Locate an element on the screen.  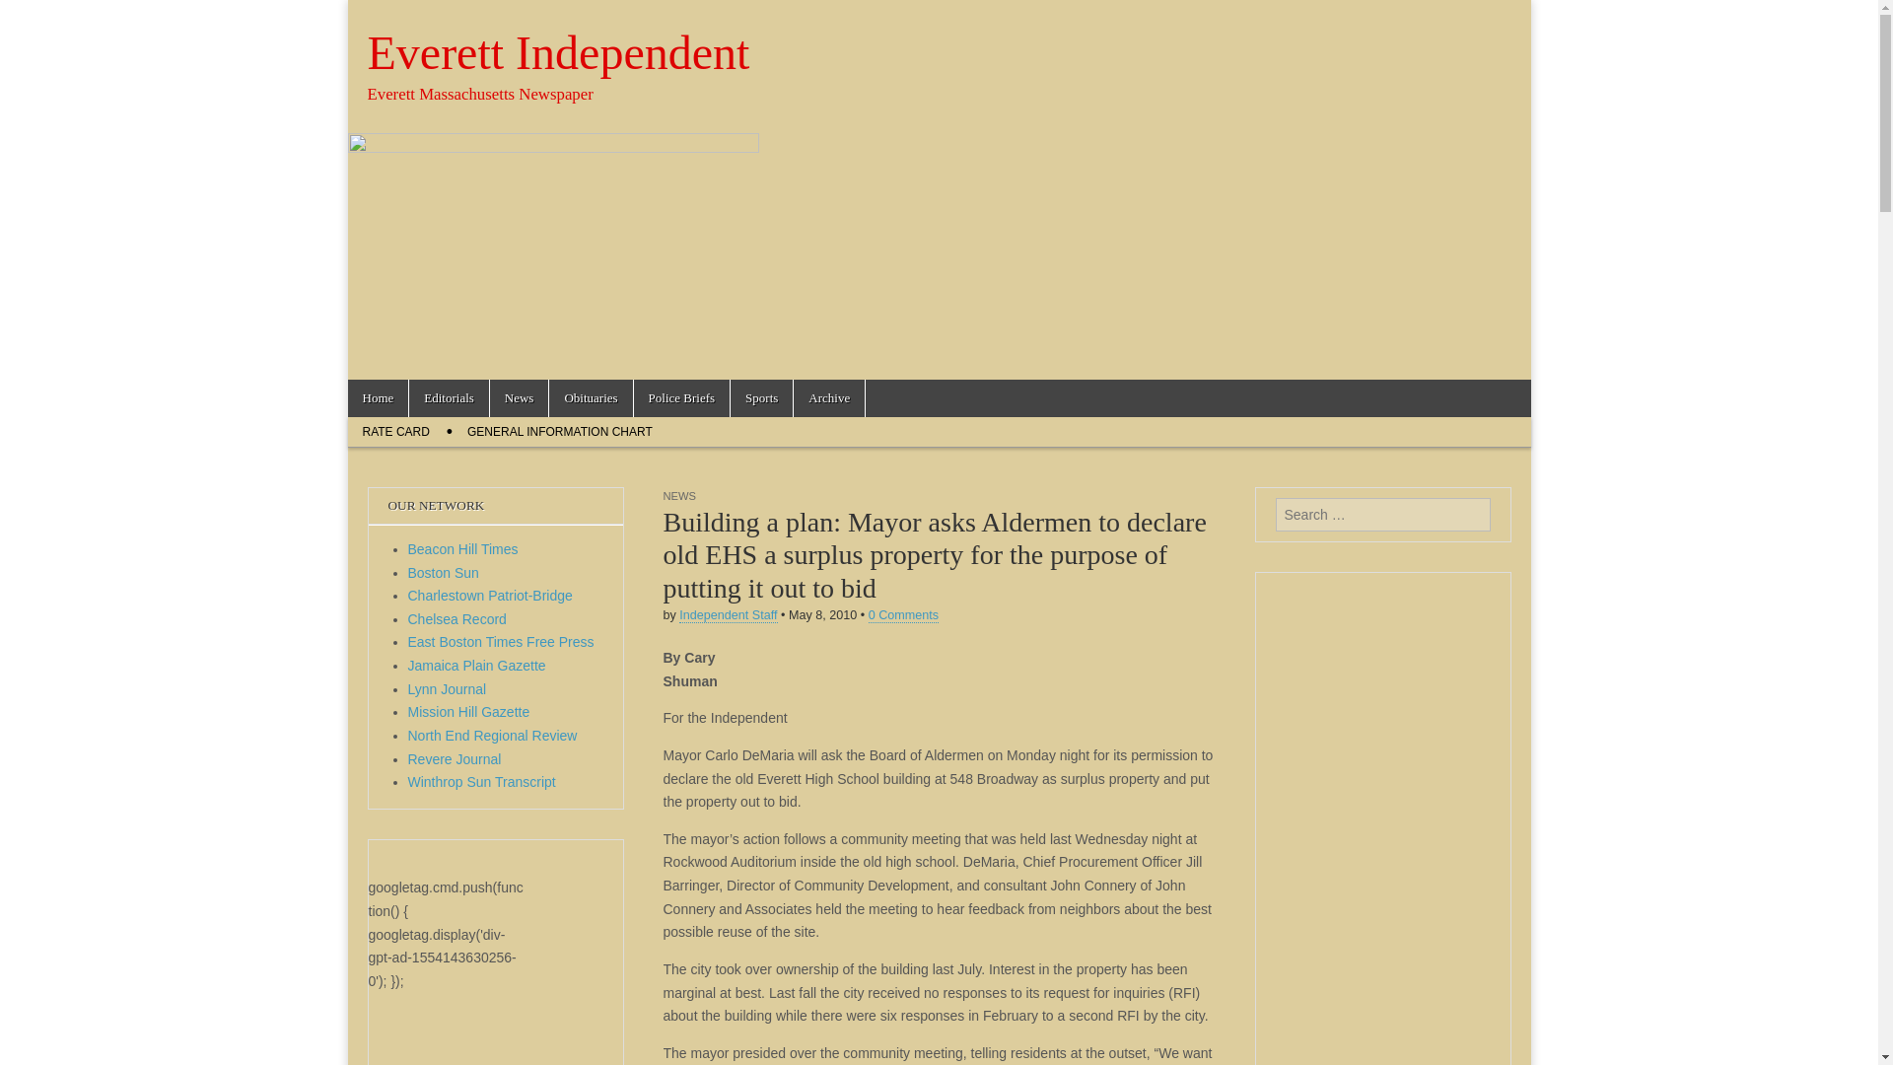
RATE CARD is located at coordinates (394, 432).